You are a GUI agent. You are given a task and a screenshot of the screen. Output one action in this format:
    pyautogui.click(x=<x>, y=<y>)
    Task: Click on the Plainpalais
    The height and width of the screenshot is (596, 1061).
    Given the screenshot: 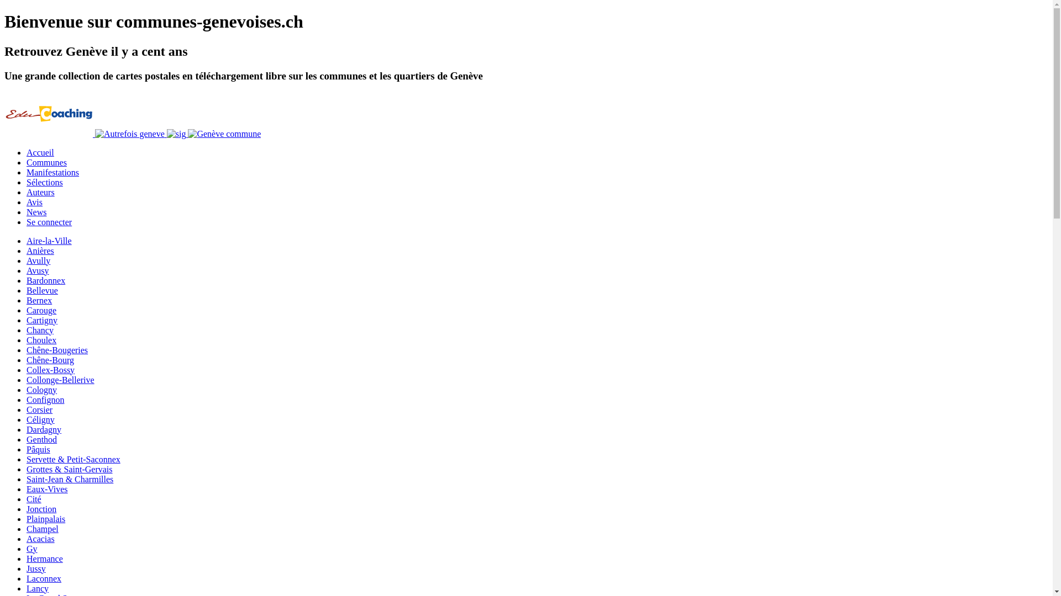 What is the action you would take?
    pyautogui.click(x=46, y=519)
    